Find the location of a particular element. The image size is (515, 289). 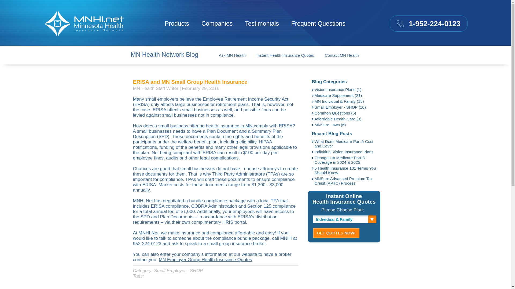

Instant Health Insurance Quotes is located at coordinates (285, 55).